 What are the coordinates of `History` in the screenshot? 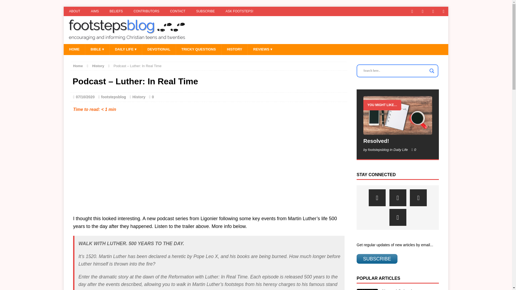 It's located at (139, 97).